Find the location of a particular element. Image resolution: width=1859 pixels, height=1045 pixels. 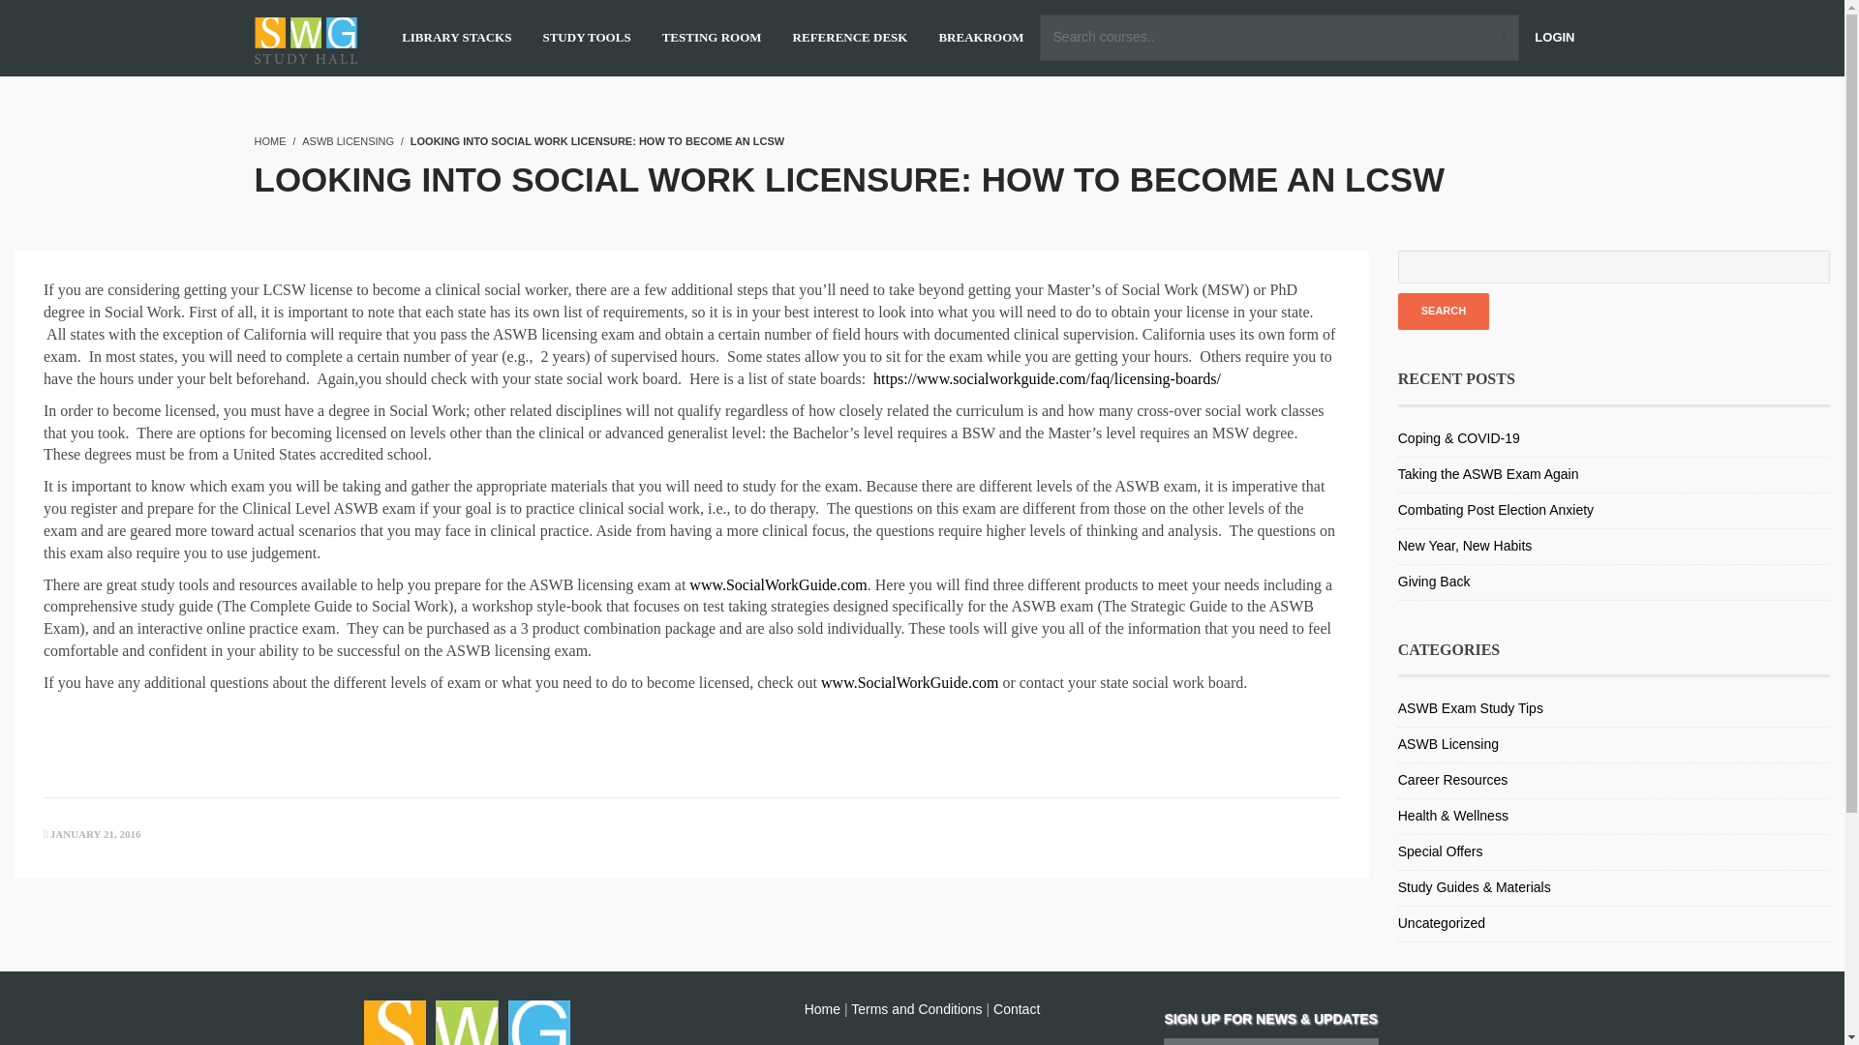

Search is located at coordinates (1443, 312).